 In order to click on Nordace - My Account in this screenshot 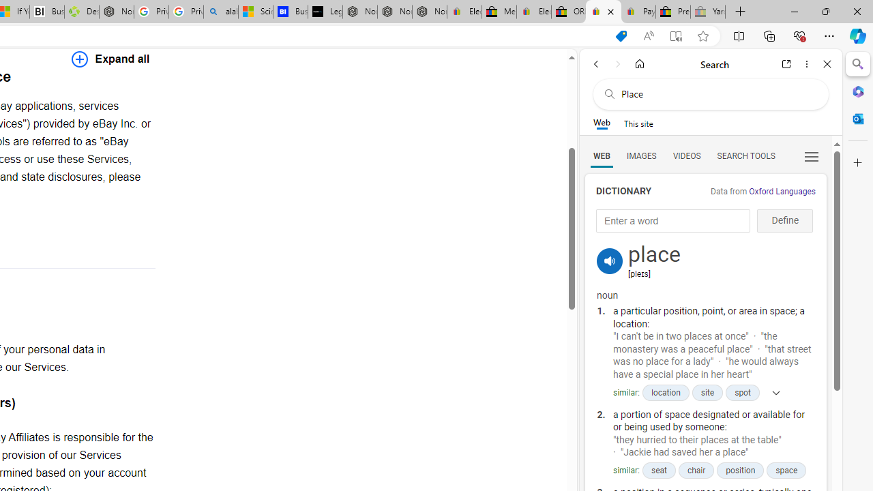, I will do `click(116, 12)`.